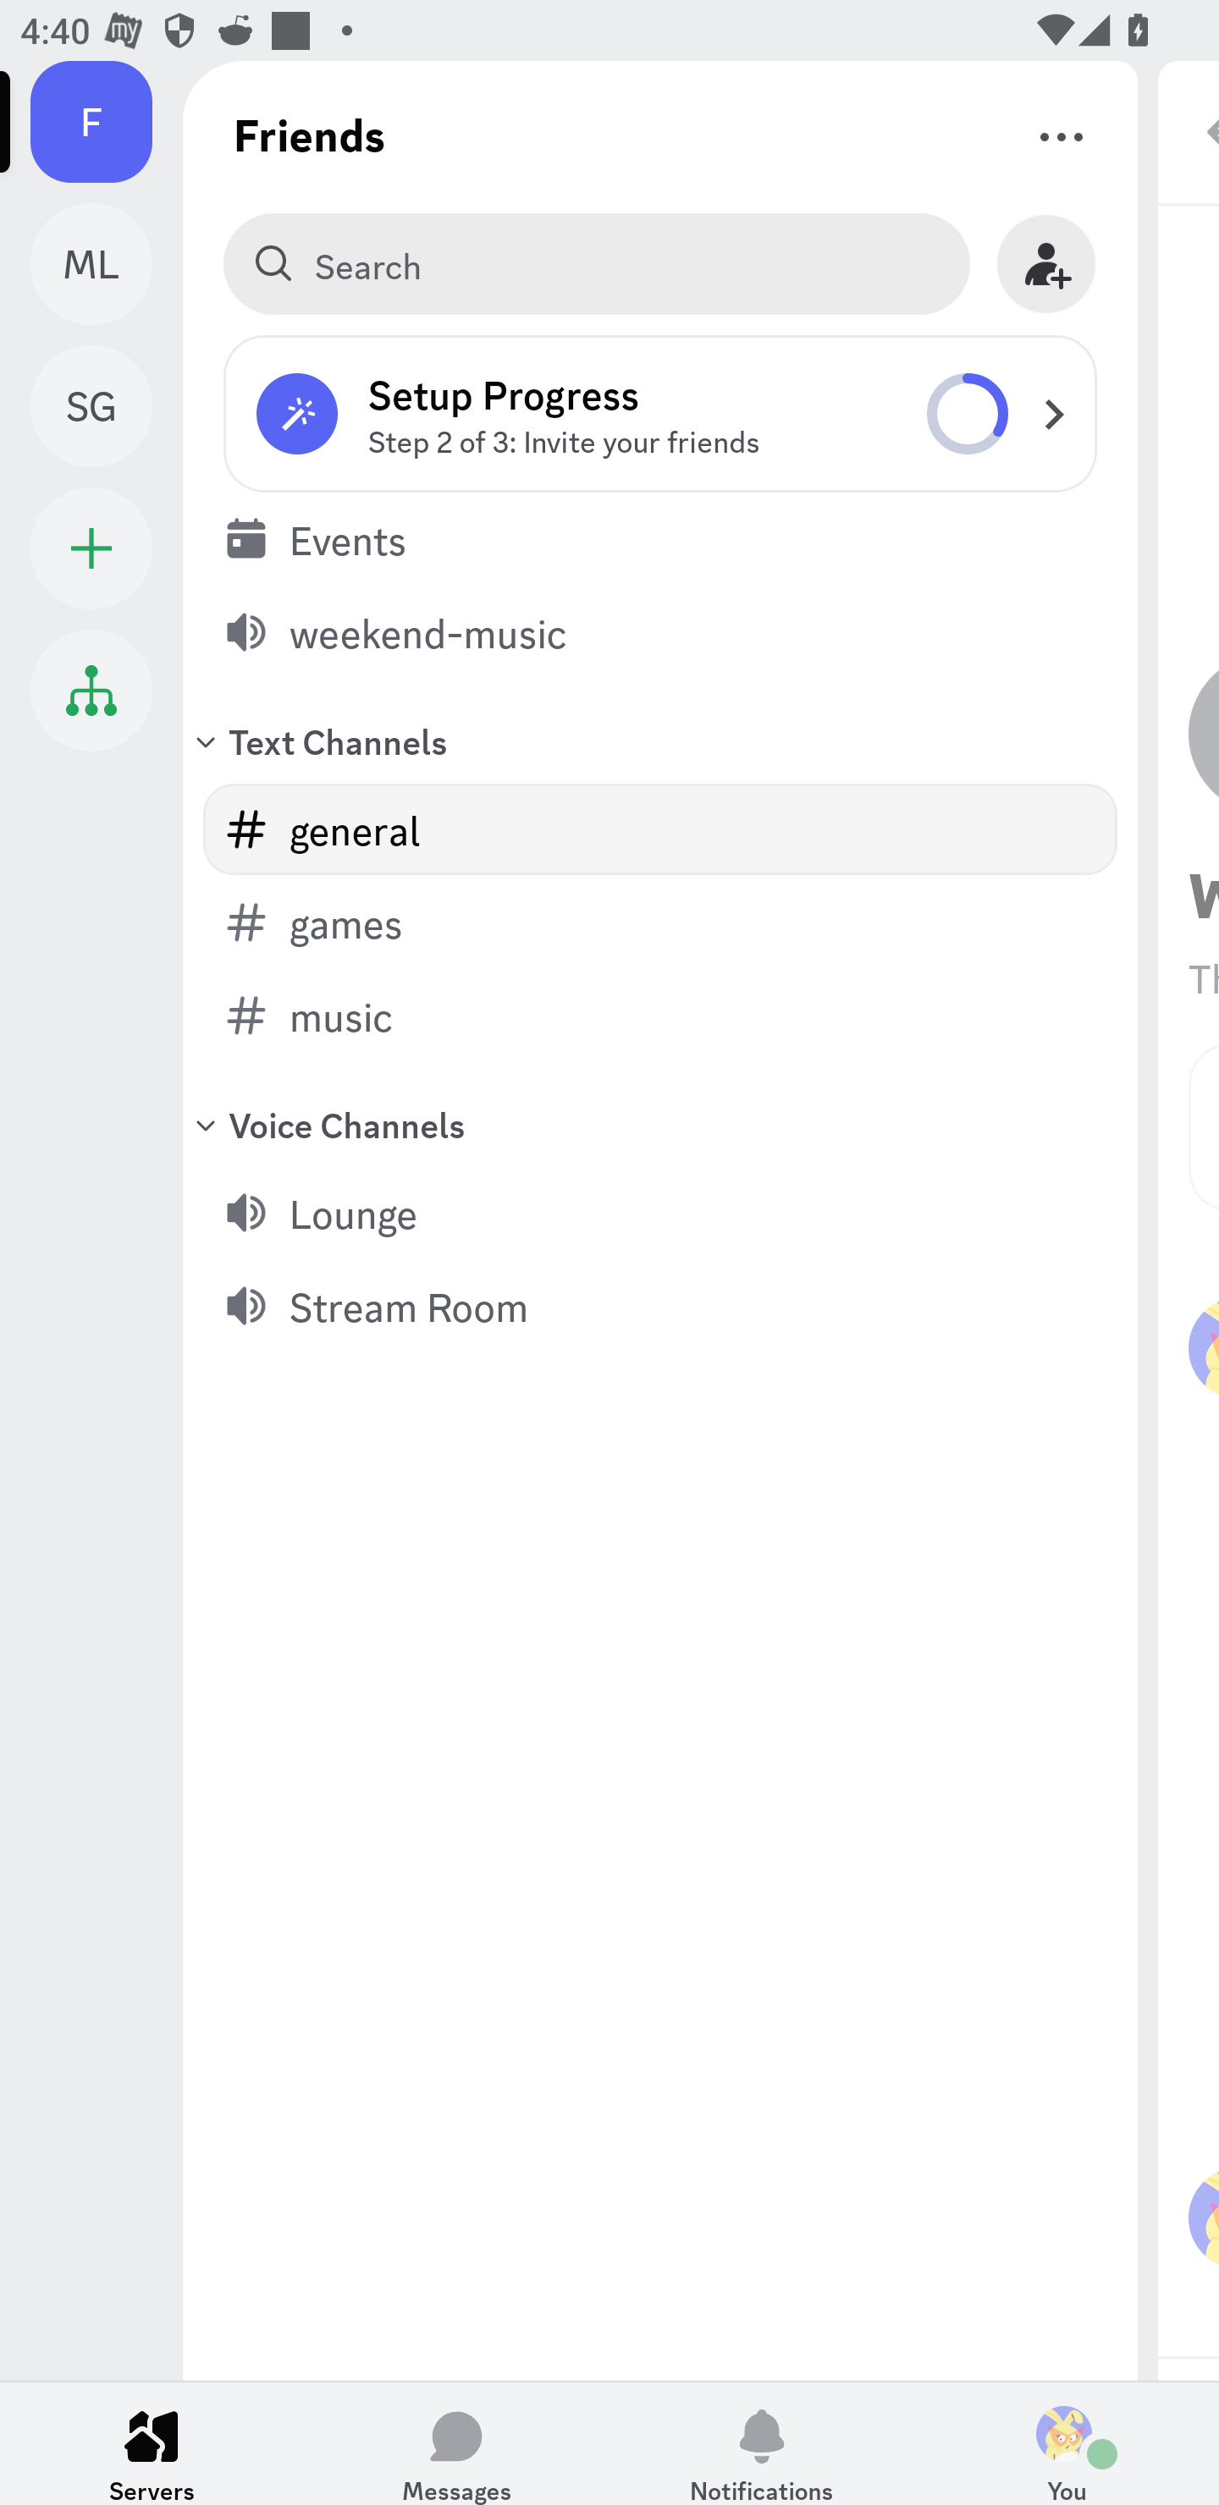 This screenshot has width=1219, height=2505. I want to click on Invite, so click(1046, 264).